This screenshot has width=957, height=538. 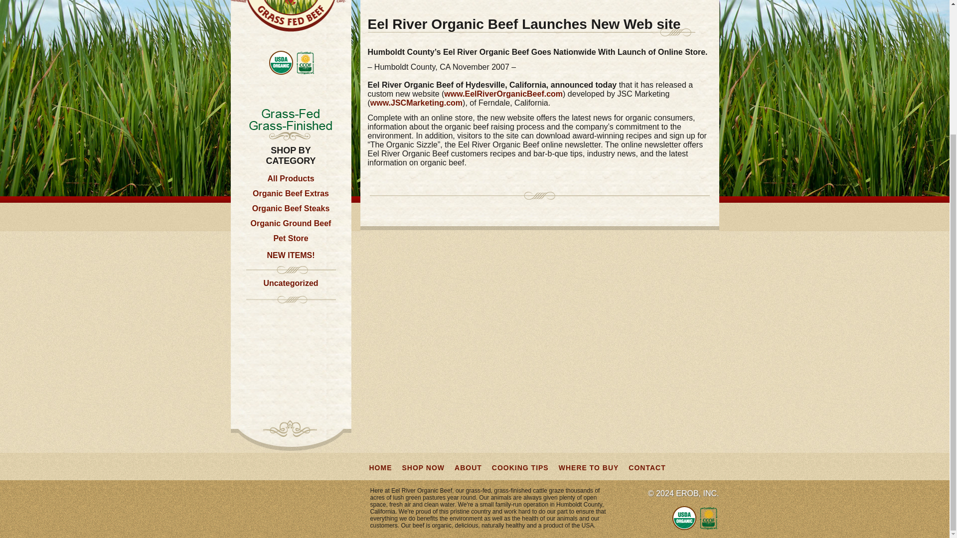 I want to click on JSC Marketing, LLC, so click(x=416, y=103).